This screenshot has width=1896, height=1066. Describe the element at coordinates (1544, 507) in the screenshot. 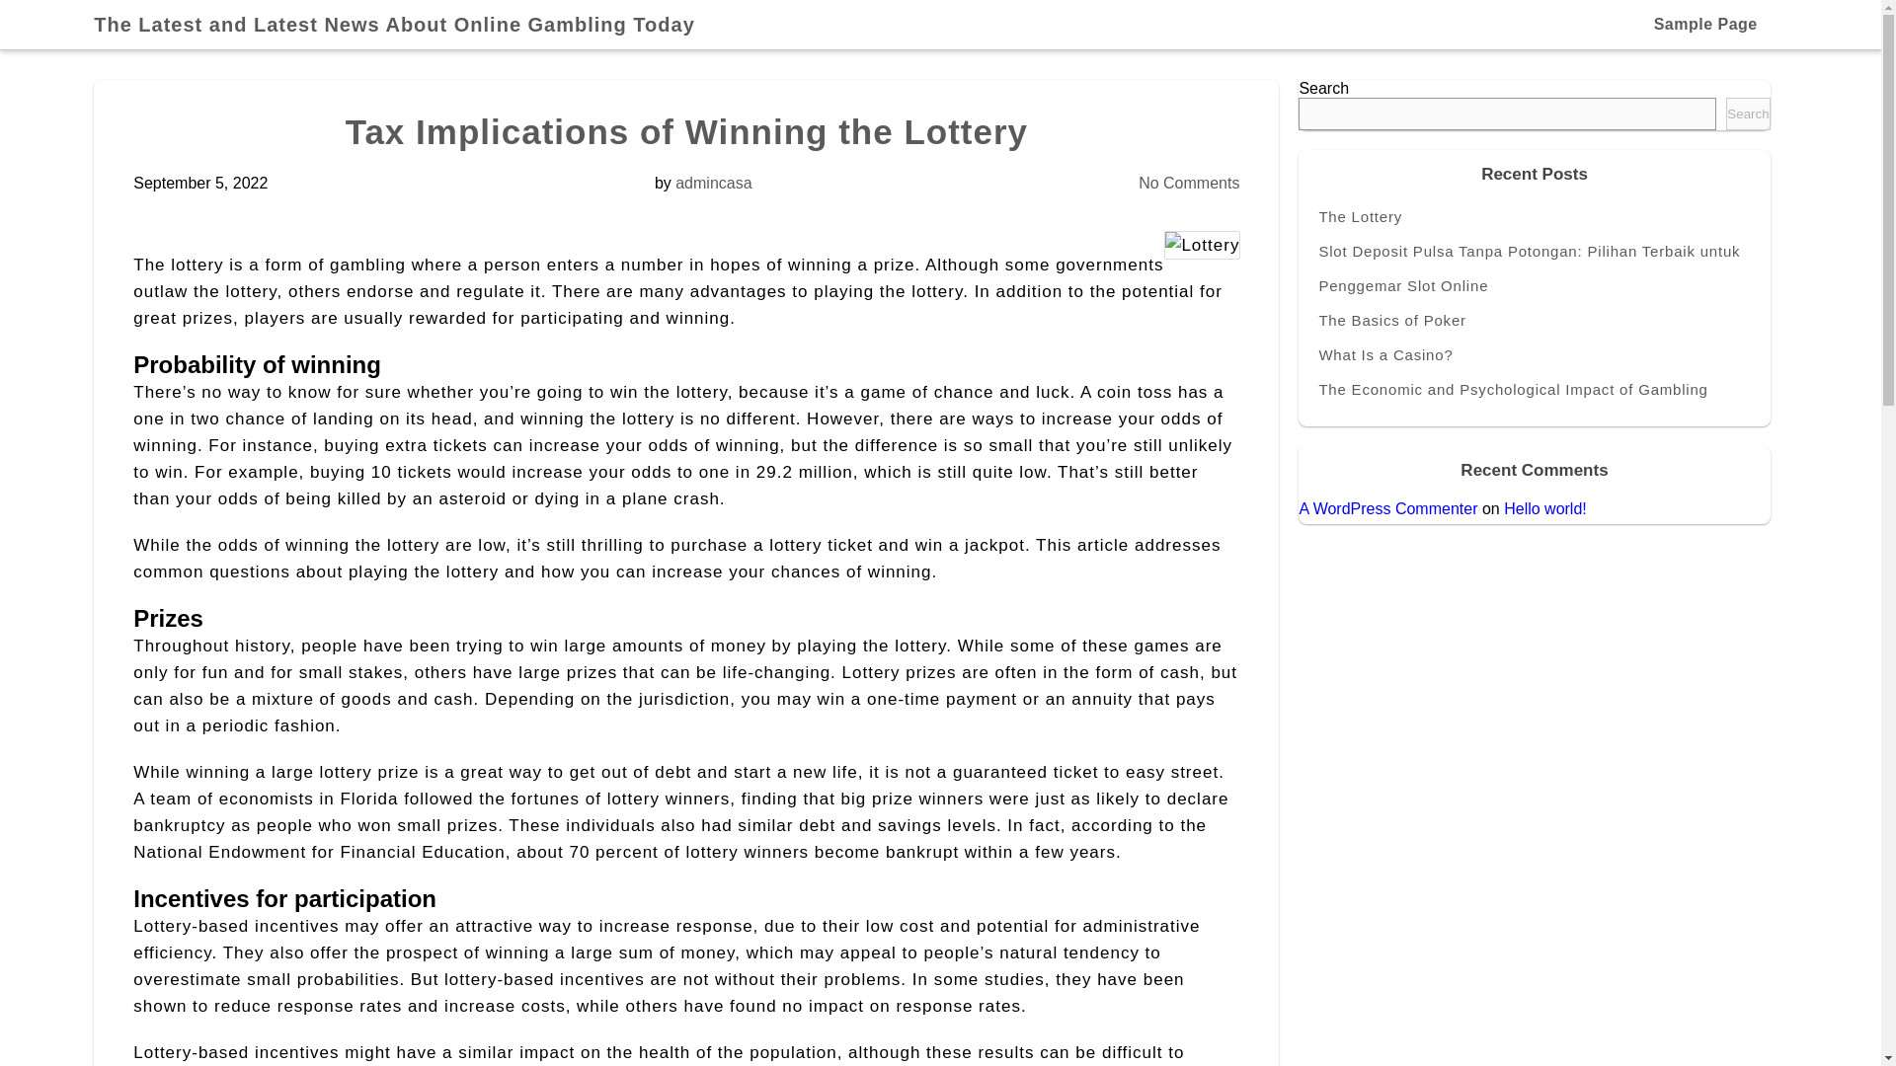

I see `Hello world!` at that location.